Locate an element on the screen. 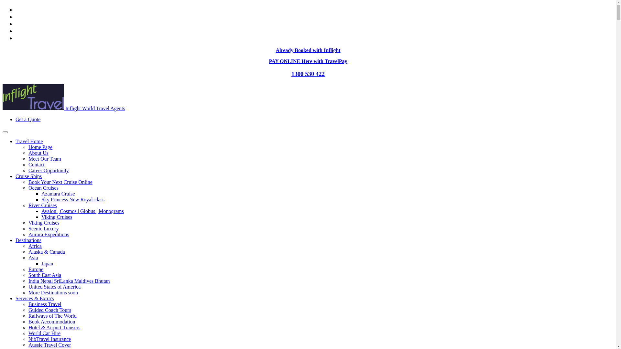 The height and width of the screenshot is (349, 621). Avalon | Cosmos | Globus | Monograms is located at coordinates (83, 211).